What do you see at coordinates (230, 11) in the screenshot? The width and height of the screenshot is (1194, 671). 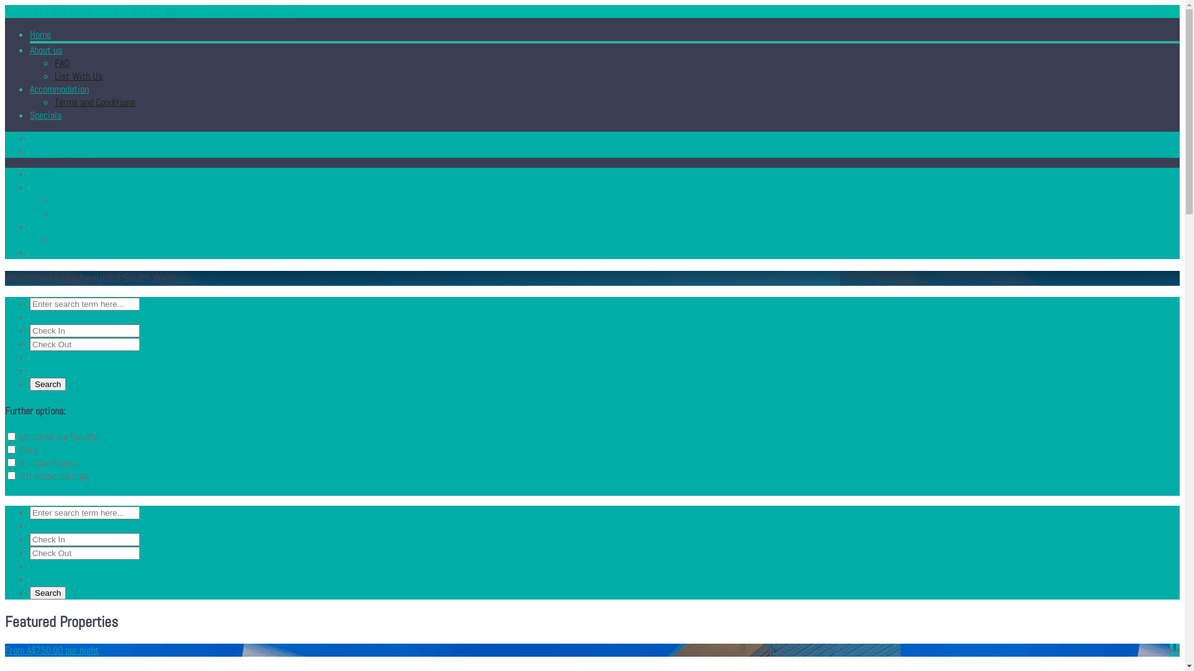 I see `info@housedownsouth.com.au` at bounding box center [230, 11].